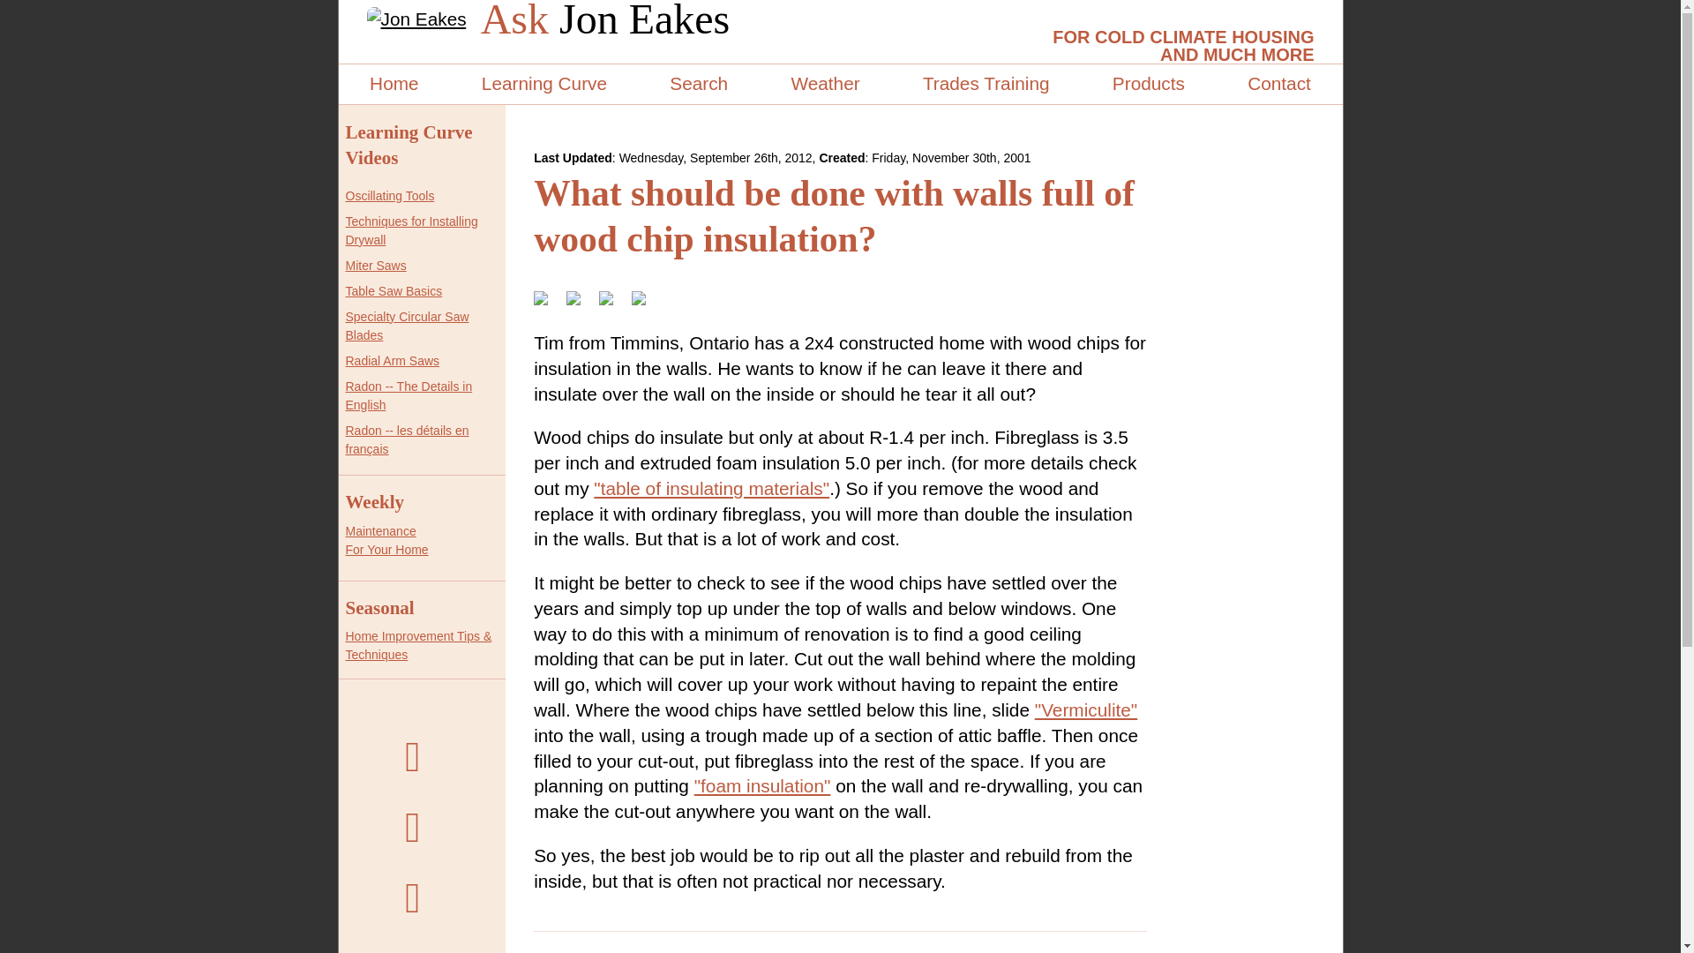 The height and width of the screenshot is (953, 1694). What do you see at coordinates (379, 607) in the screenshot?
I see `Seasonal` at bounding box center [379, 607].